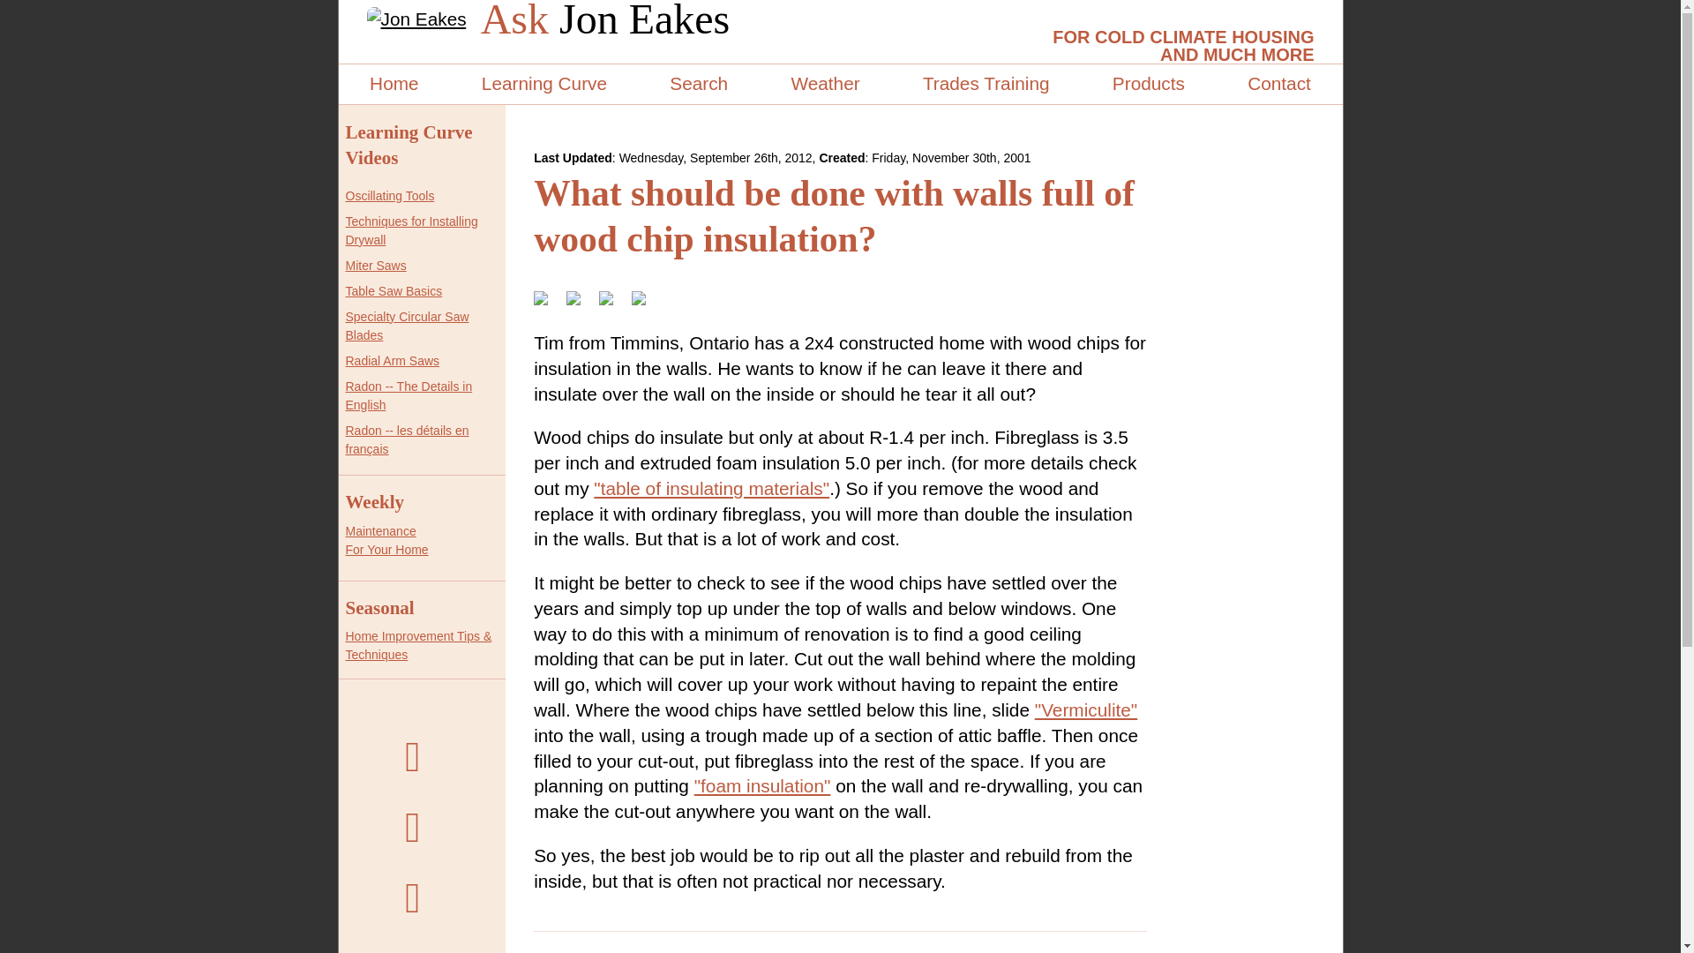 The height and width of the screenshot is (953, 1694). What do you see at coordinates (379, 607) in the screenshot?
I see `Seasonal` at bounding box center [379, 607].